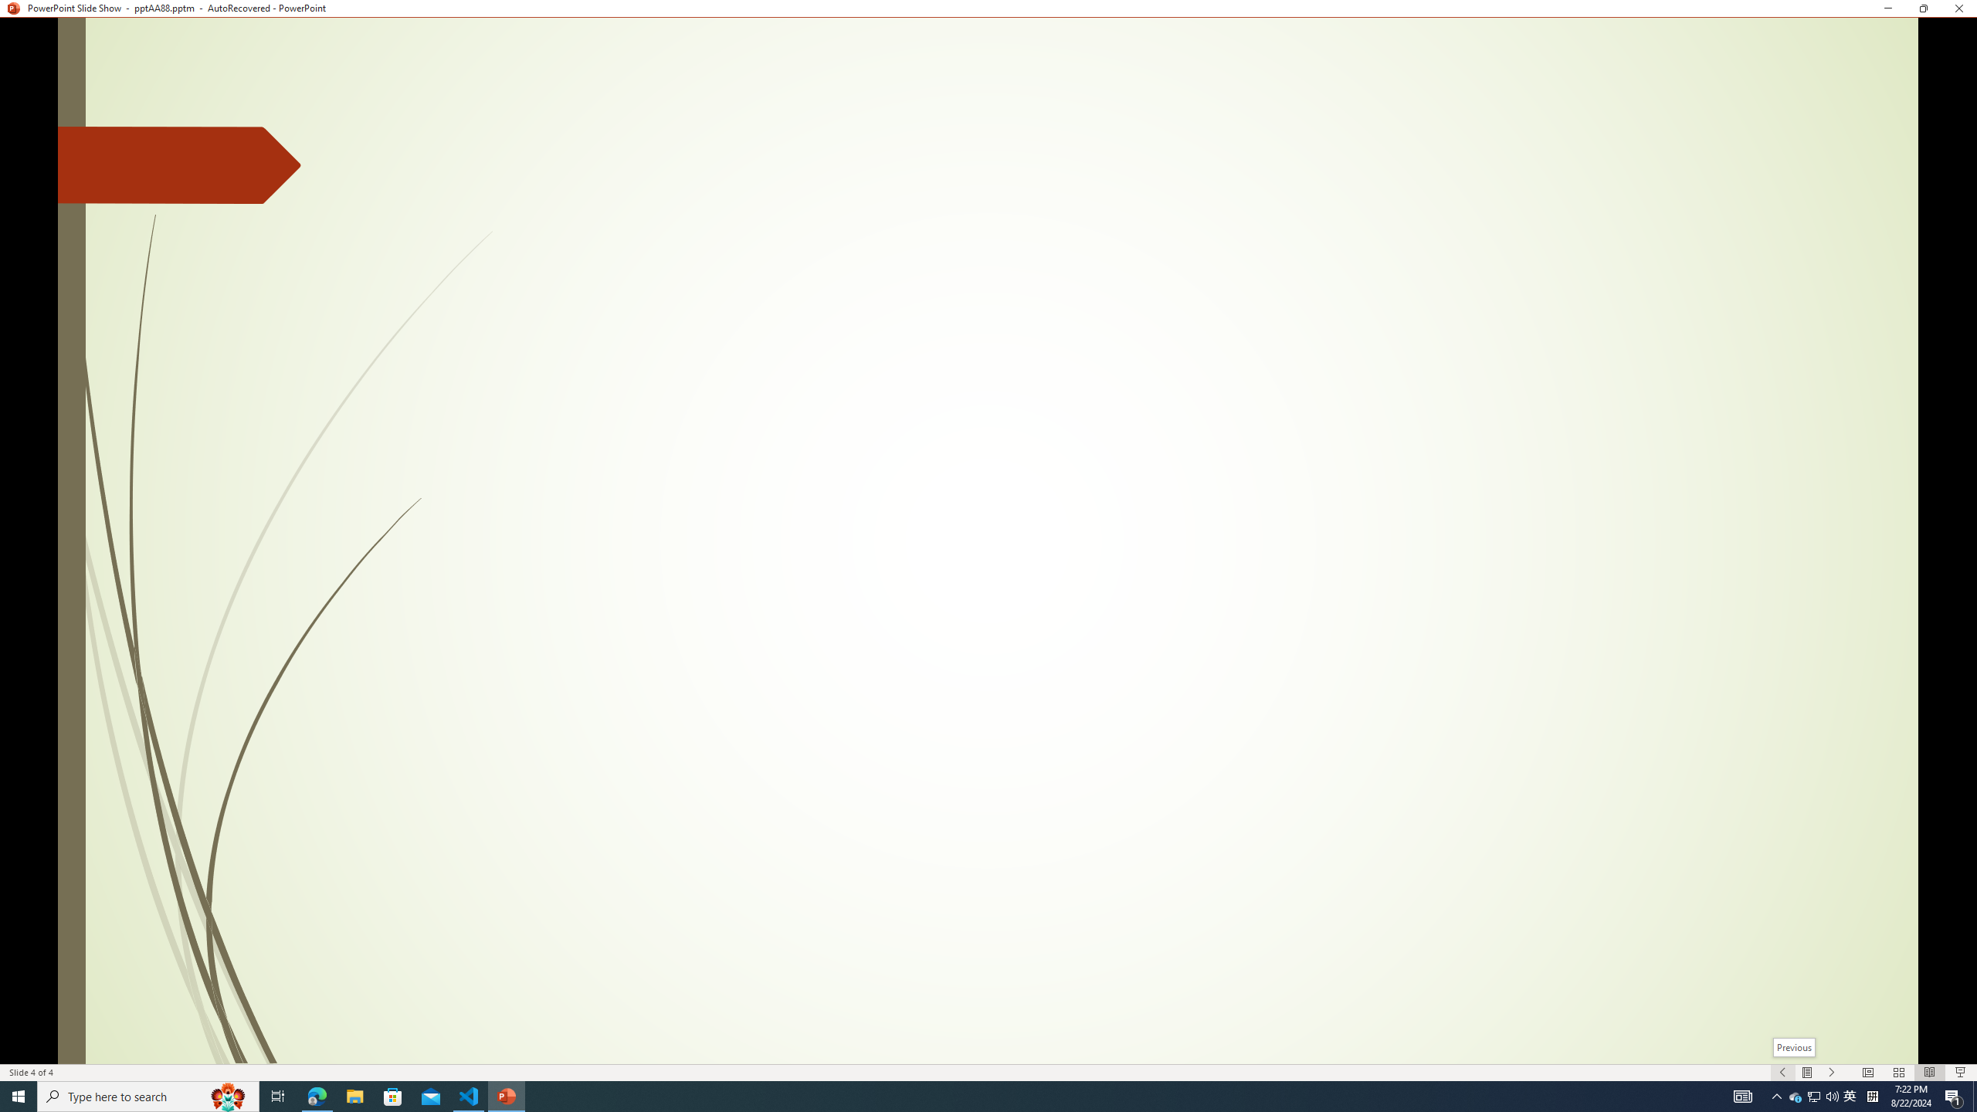  What do you see at coordinates (1782, 1073) in the screenshot?
I see `Slide Show Previous On` at bounding box center [1782, 1073].